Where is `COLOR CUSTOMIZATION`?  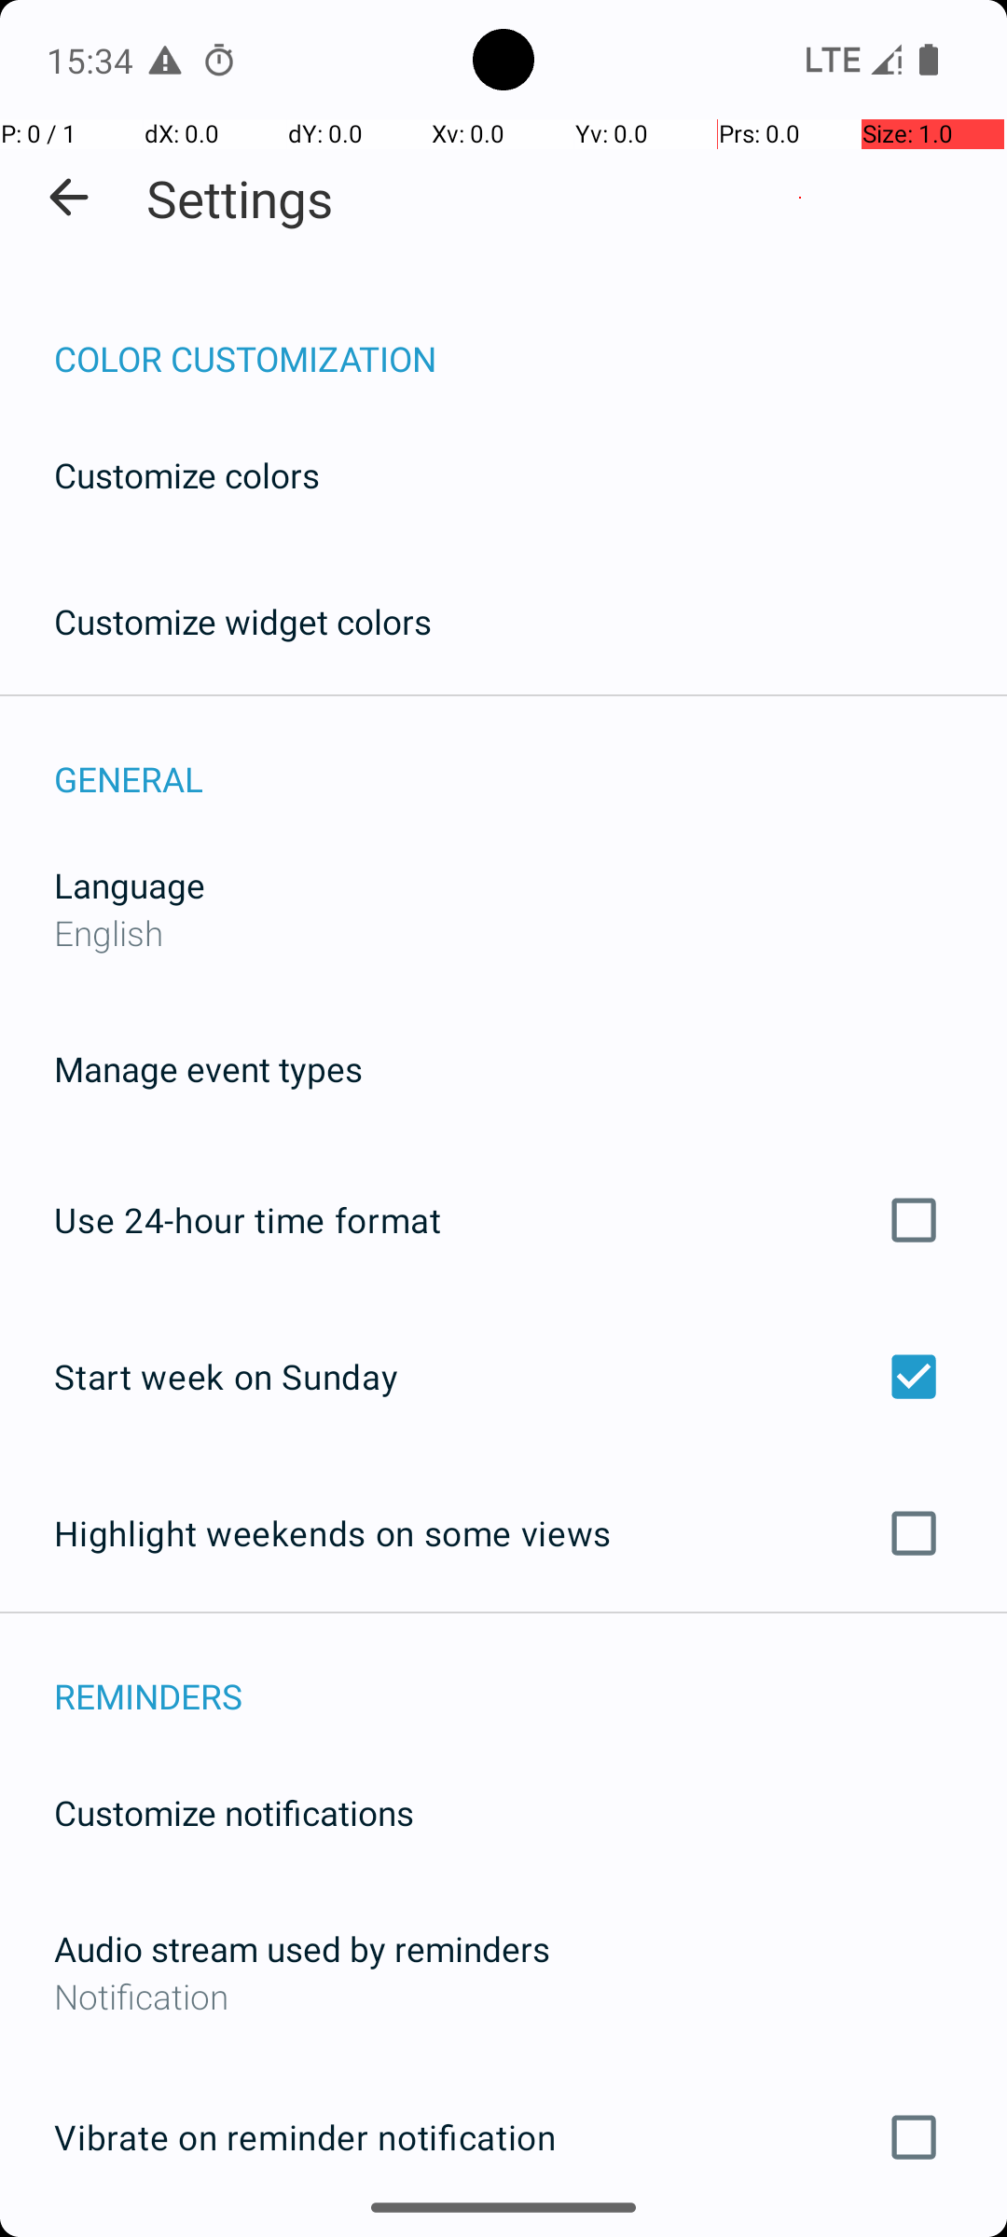 COLOR CUSTOMIZATION is located at coordinates (531, 339).